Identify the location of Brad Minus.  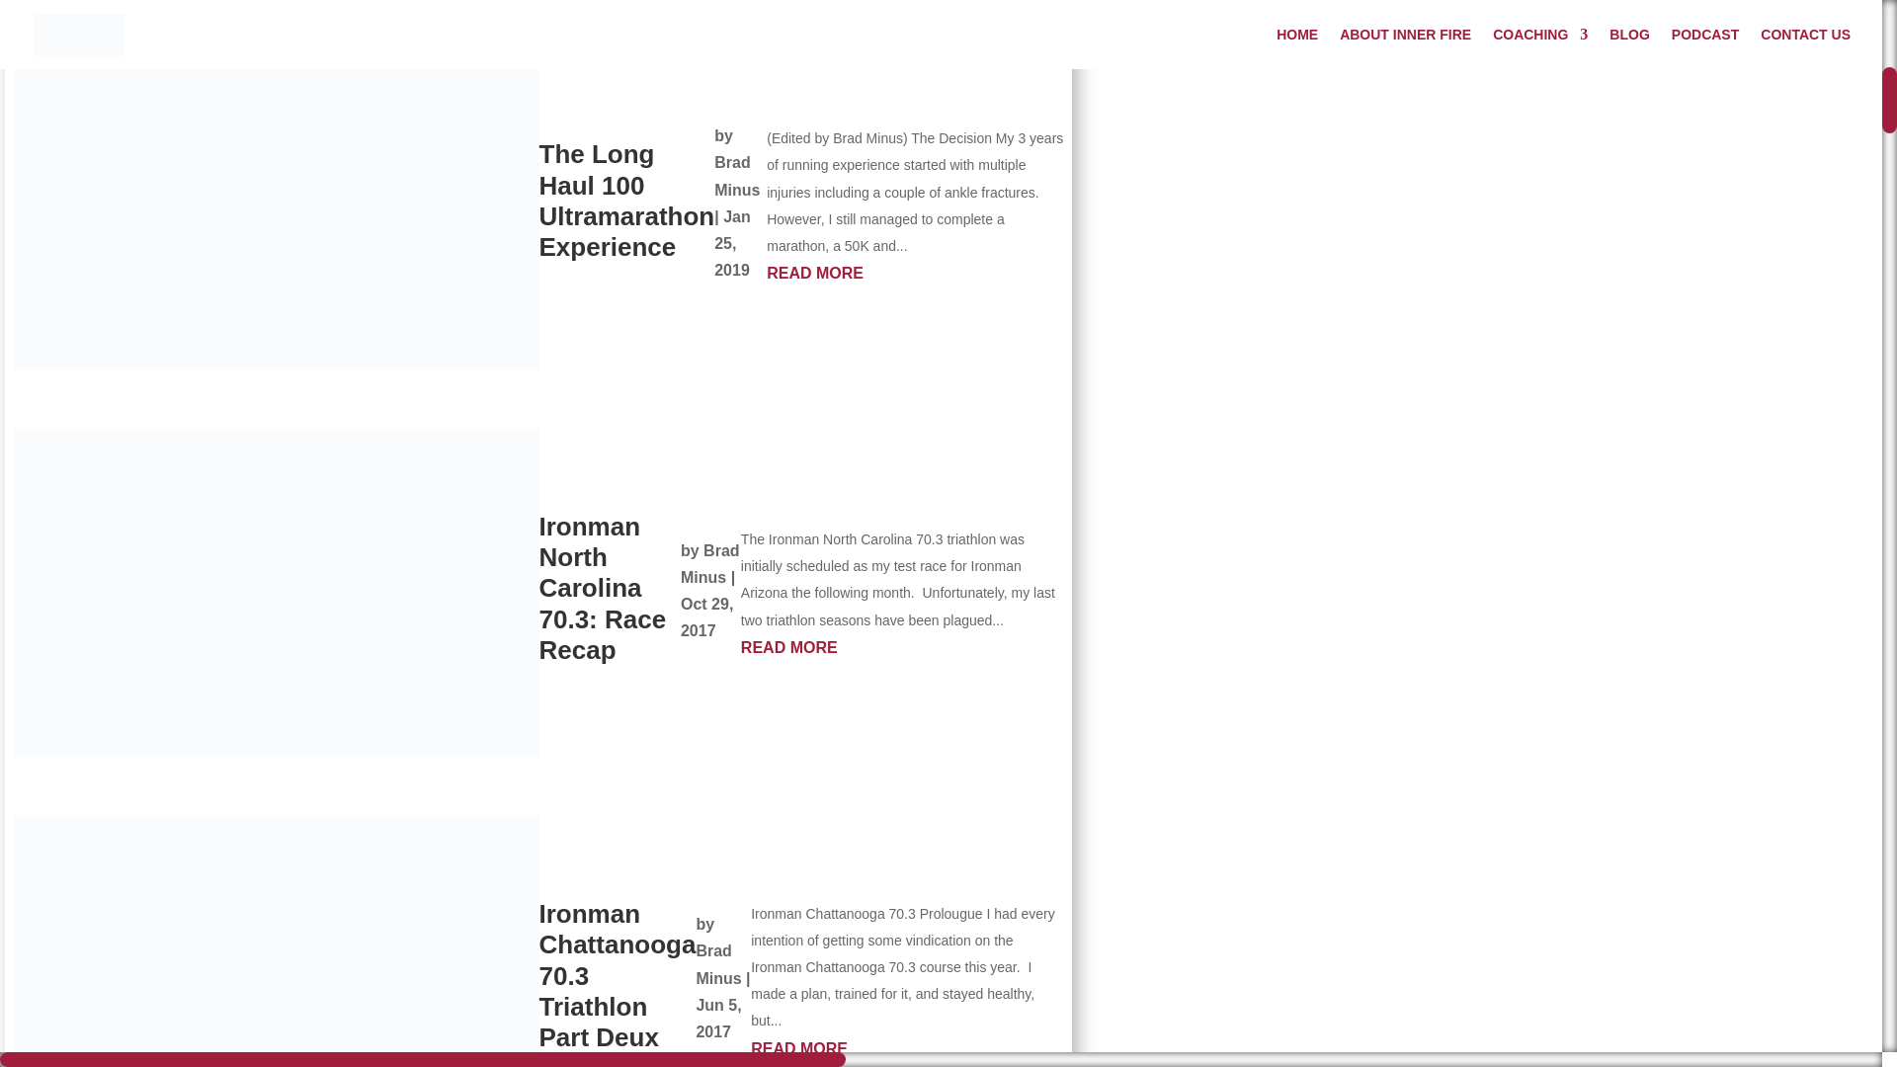
(737, 175).